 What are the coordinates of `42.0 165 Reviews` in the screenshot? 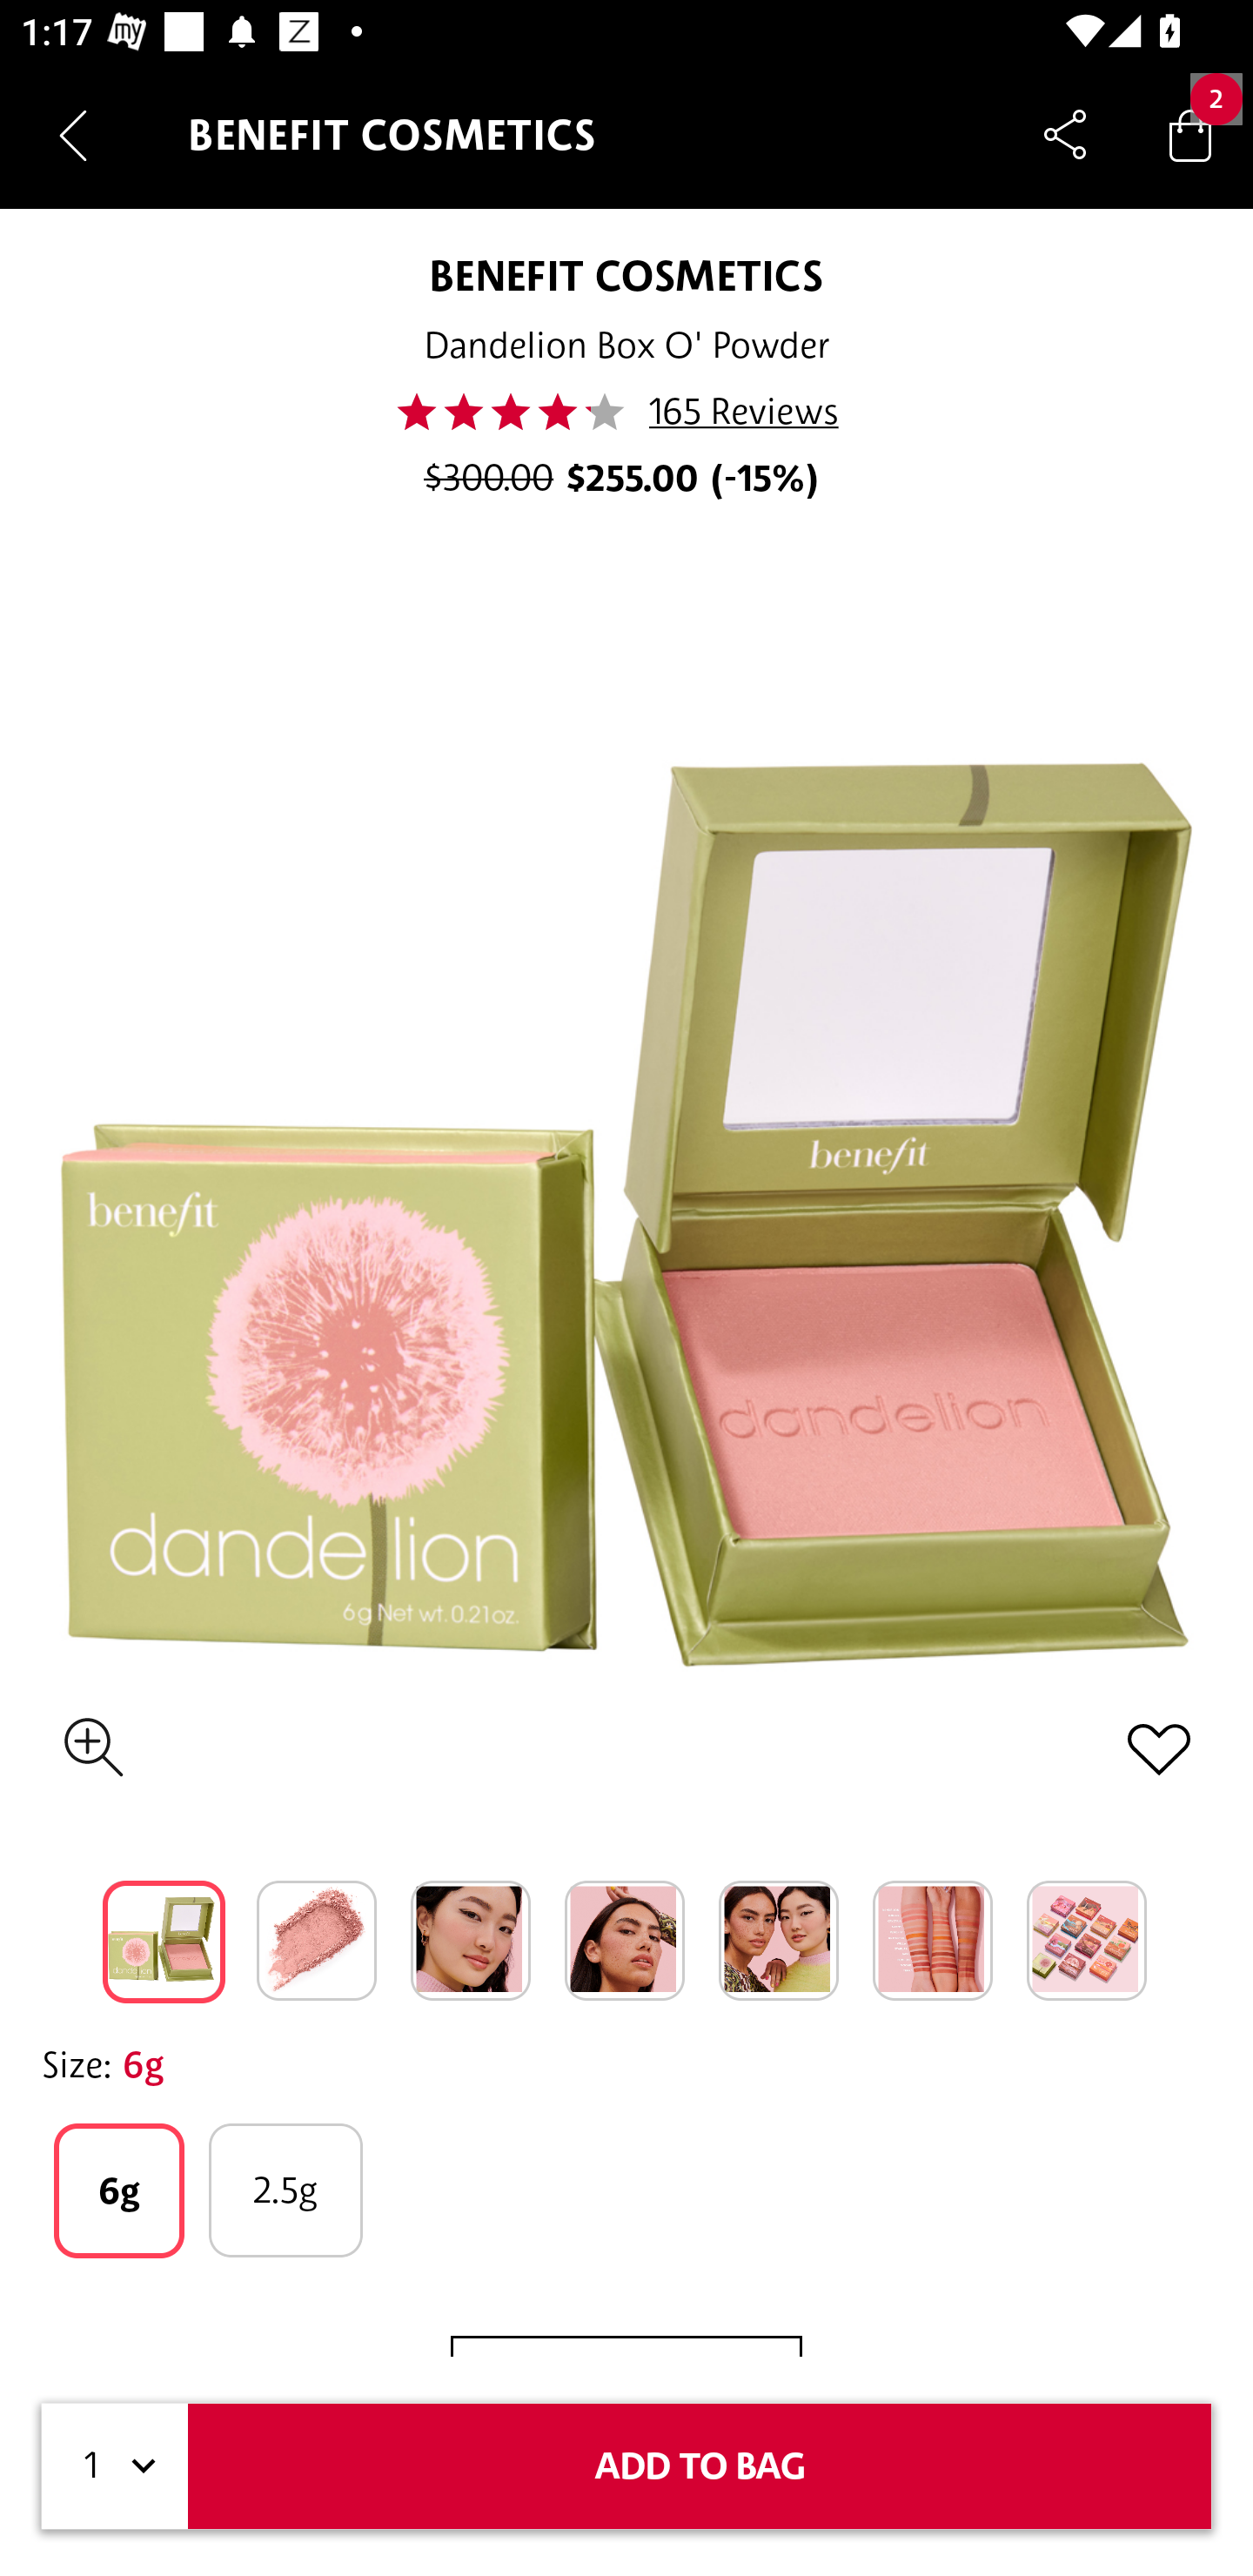 It's located at (626, 412).